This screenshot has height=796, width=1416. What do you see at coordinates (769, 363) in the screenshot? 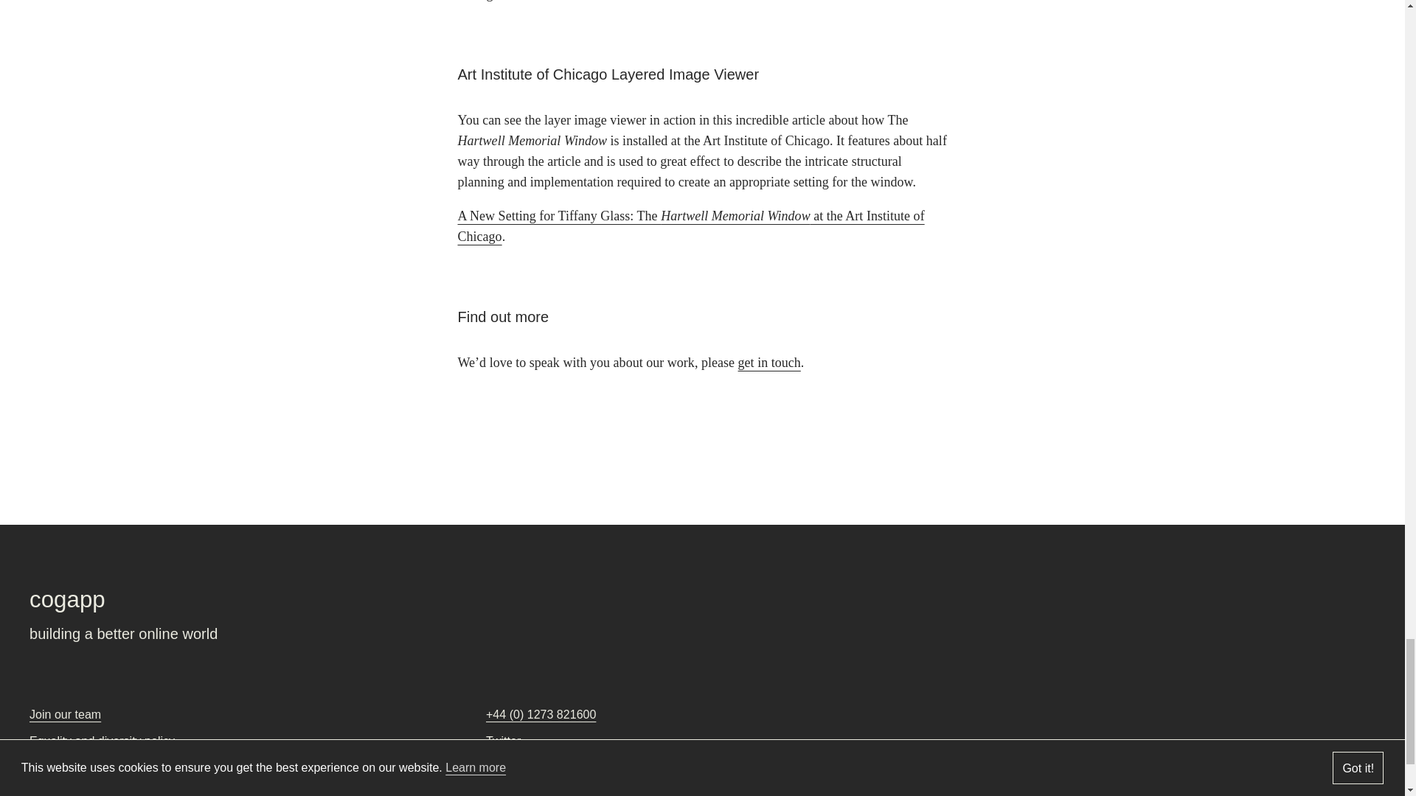
I see `get in touch` at bounding box center [769, 363].